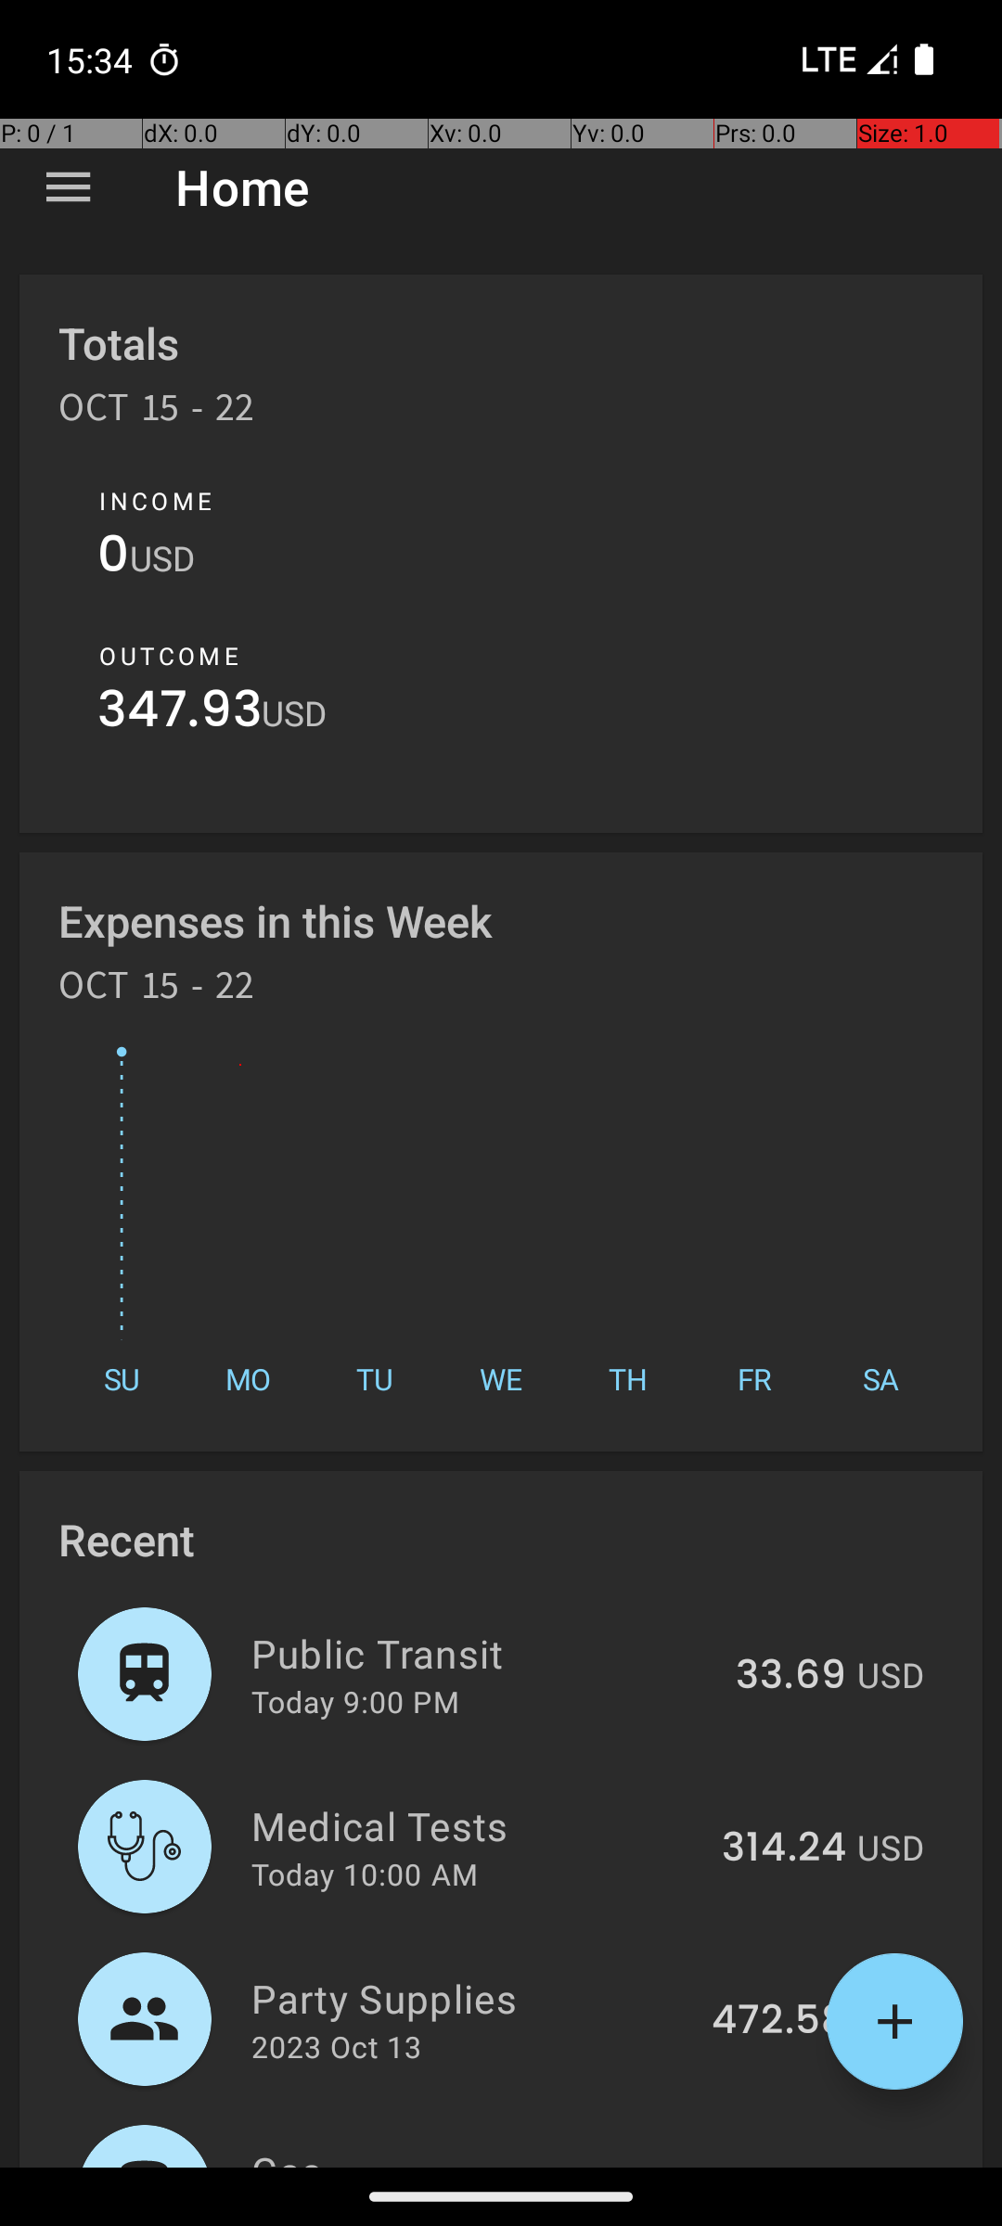 This screenshot has width=1002, height=2226. What do you see at coordinates (482, 1653) in the screenshot?
I see `Public Transit` at bounding box center [482, 1653].